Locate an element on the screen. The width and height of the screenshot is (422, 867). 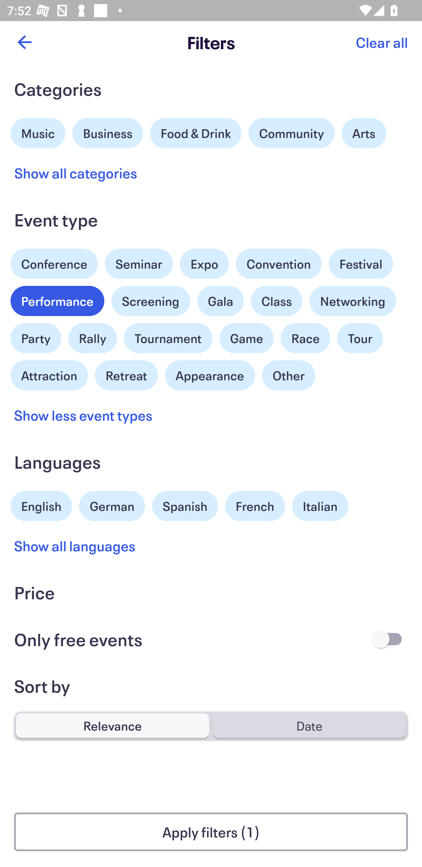
Convention is located at coordinates (278, 264).